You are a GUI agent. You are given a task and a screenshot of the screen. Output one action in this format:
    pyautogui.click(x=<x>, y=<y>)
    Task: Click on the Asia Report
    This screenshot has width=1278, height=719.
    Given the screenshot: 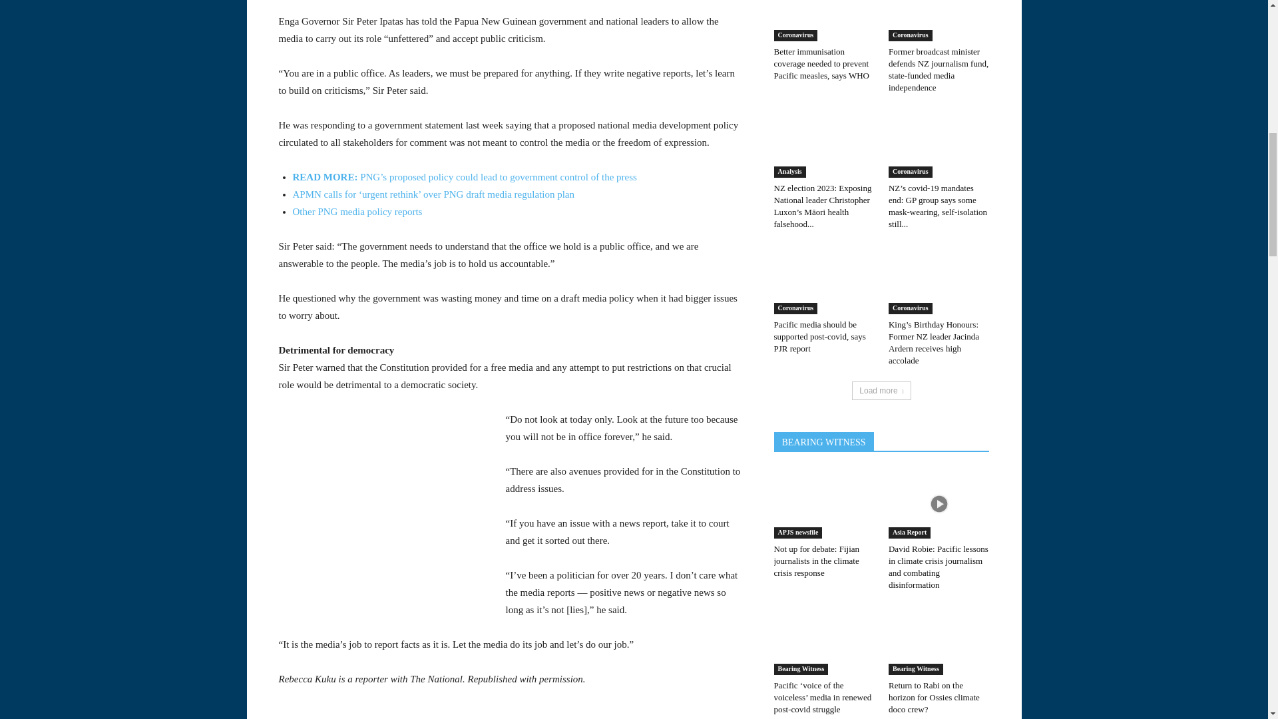 What is the action you would take?
    pyautogui.click(x=123, y=132)
    